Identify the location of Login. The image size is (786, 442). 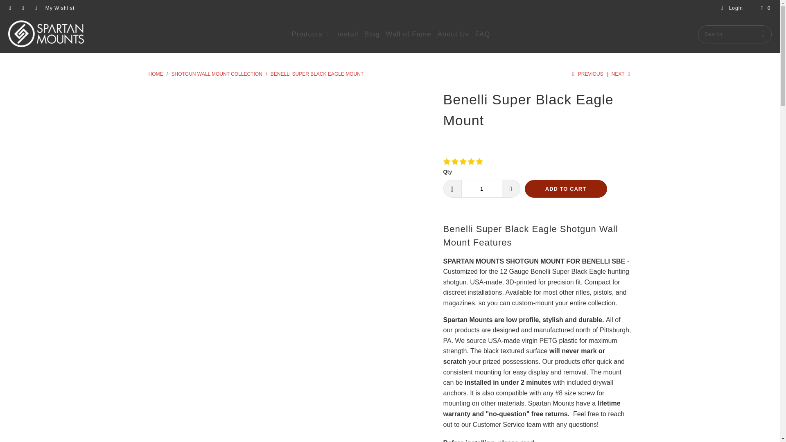
(732, 8).